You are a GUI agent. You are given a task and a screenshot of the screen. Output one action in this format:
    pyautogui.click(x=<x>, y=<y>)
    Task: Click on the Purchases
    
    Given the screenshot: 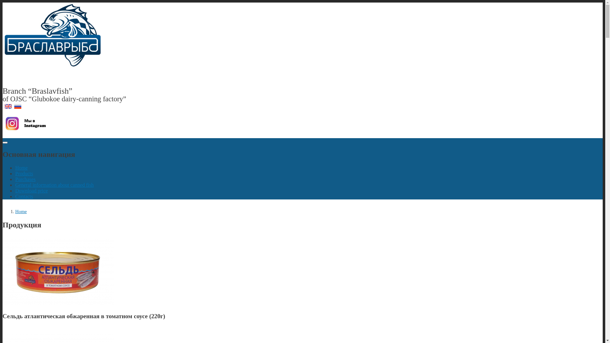 What is the action you would take?
    pyautogui.click(x=25, y=179)
    